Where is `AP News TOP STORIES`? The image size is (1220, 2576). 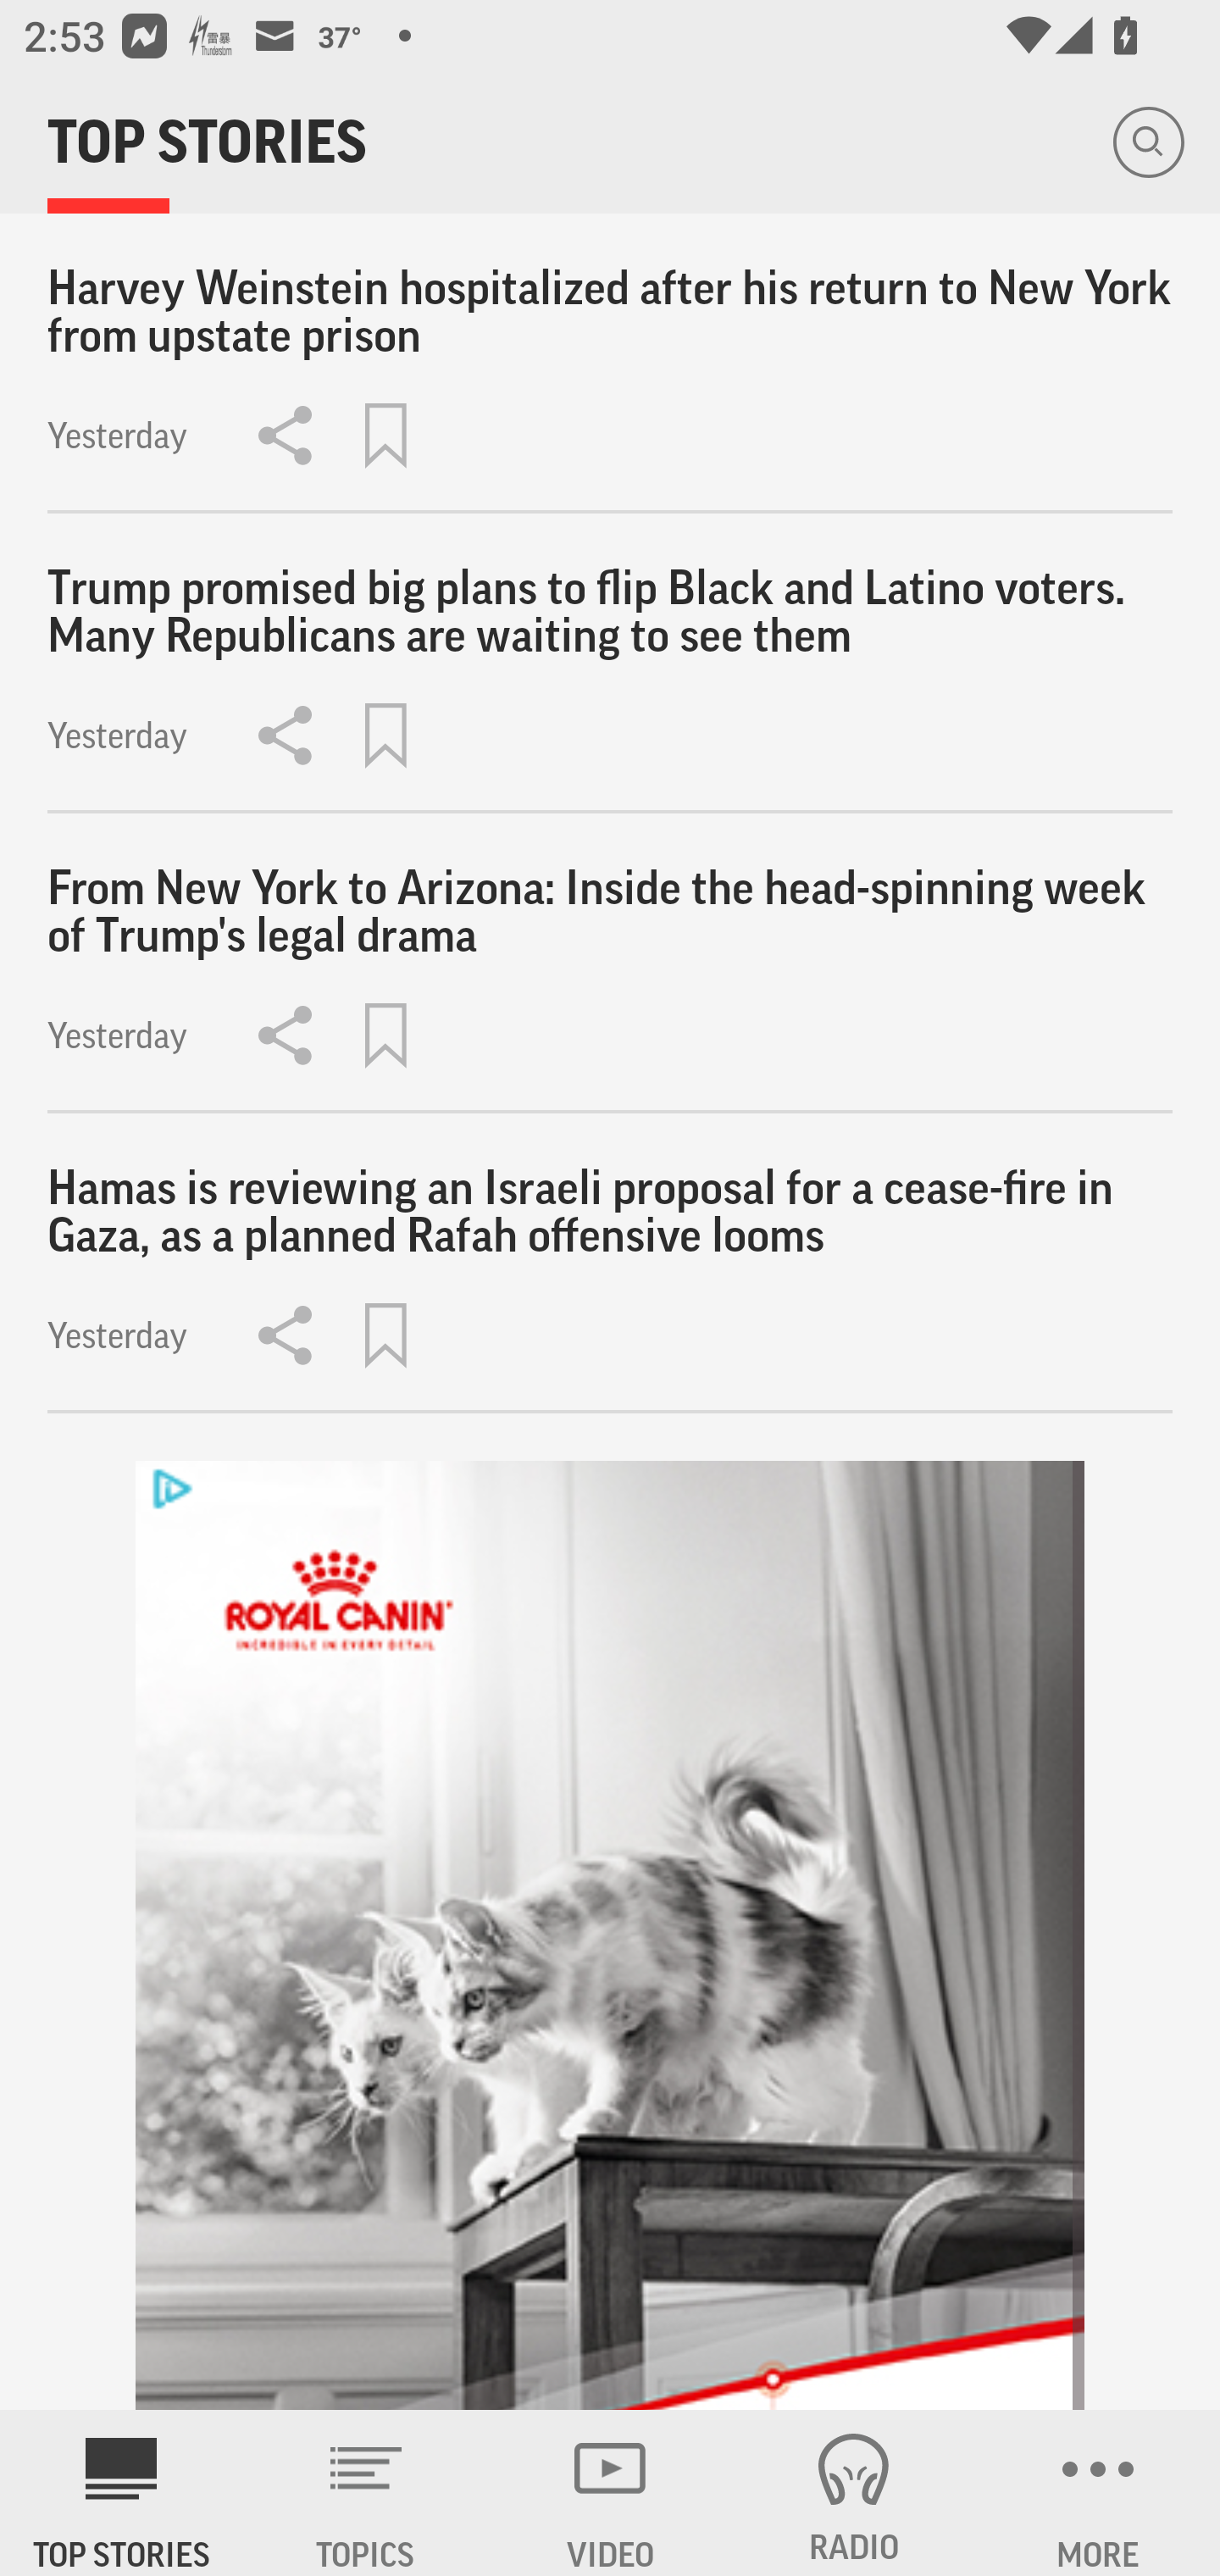
AP News TOP STORIES is located at coordinates (122, 2493).